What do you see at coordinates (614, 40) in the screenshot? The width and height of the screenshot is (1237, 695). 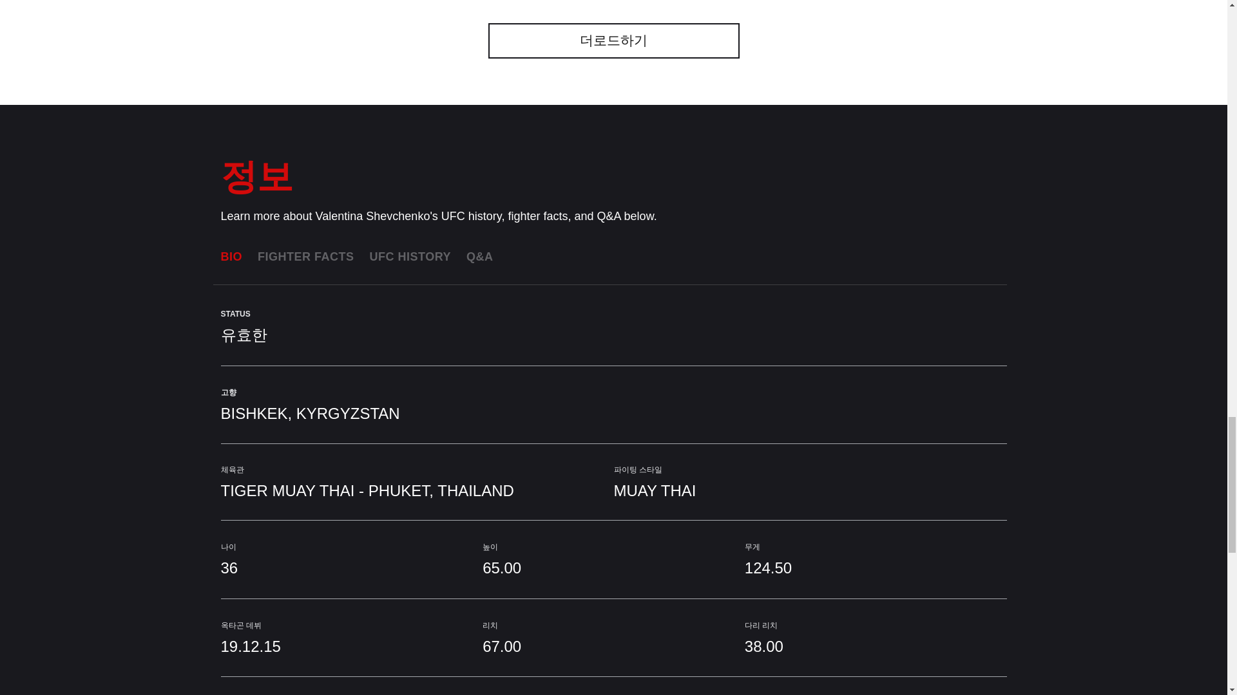 I see `Load more items` at bounding box center [614, 40].